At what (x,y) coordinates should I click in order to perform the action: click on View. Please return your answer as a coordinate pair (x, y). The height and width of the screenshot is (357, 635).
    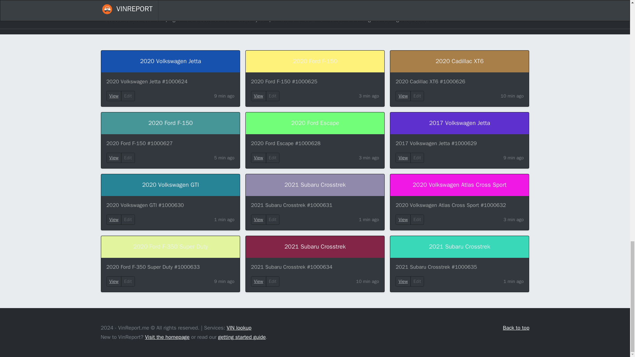
    Looking at the image, I should click on (114, 158).